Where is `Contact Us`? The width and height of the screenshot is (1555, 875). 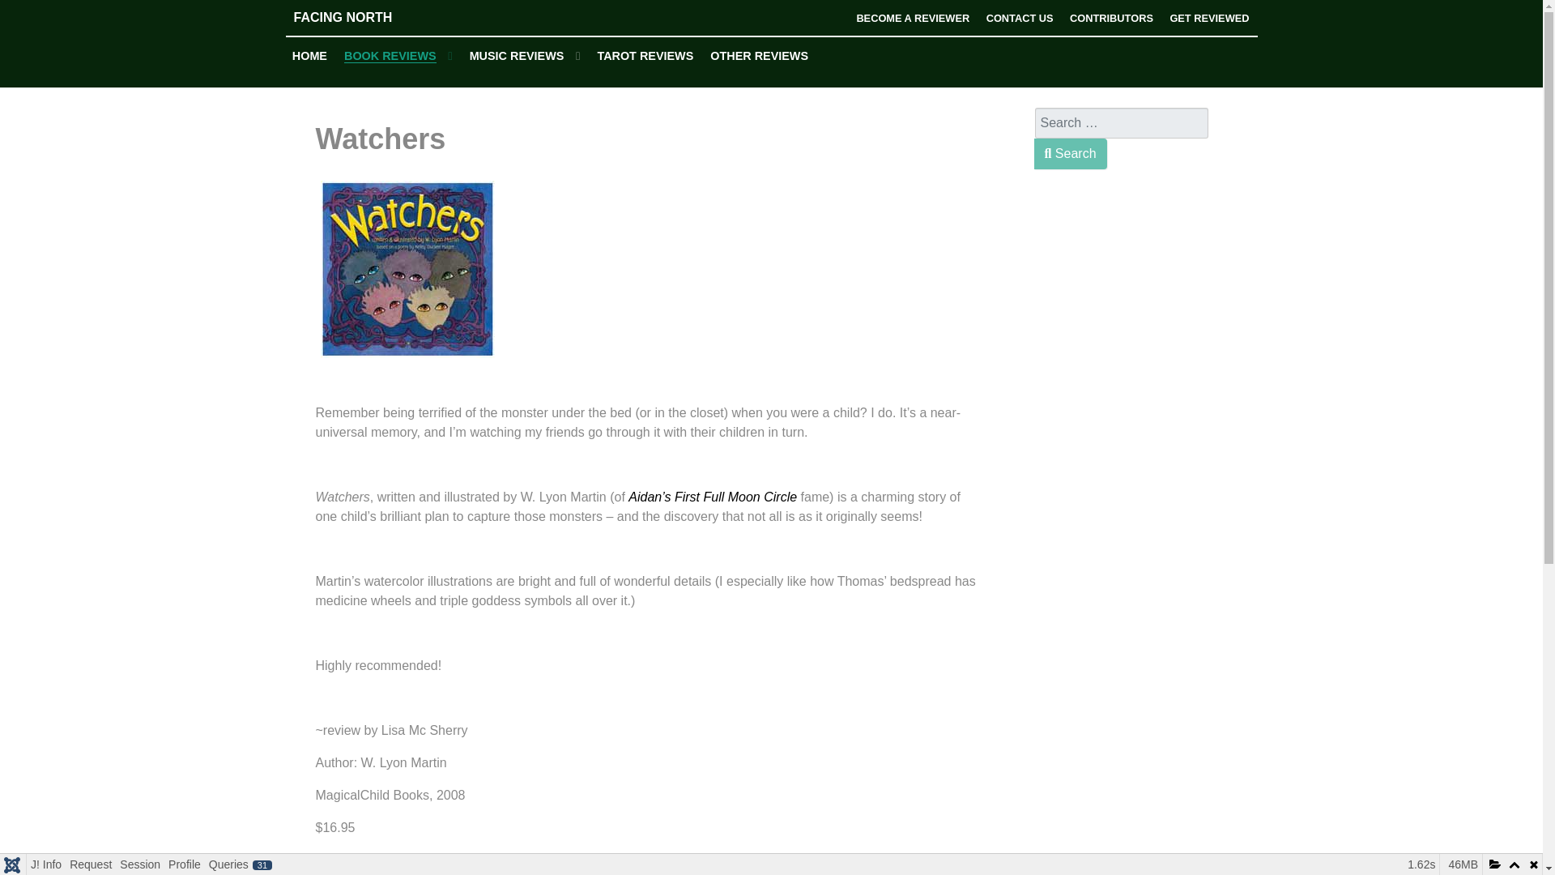 Contact Us is located at coordinates (1020, 18).